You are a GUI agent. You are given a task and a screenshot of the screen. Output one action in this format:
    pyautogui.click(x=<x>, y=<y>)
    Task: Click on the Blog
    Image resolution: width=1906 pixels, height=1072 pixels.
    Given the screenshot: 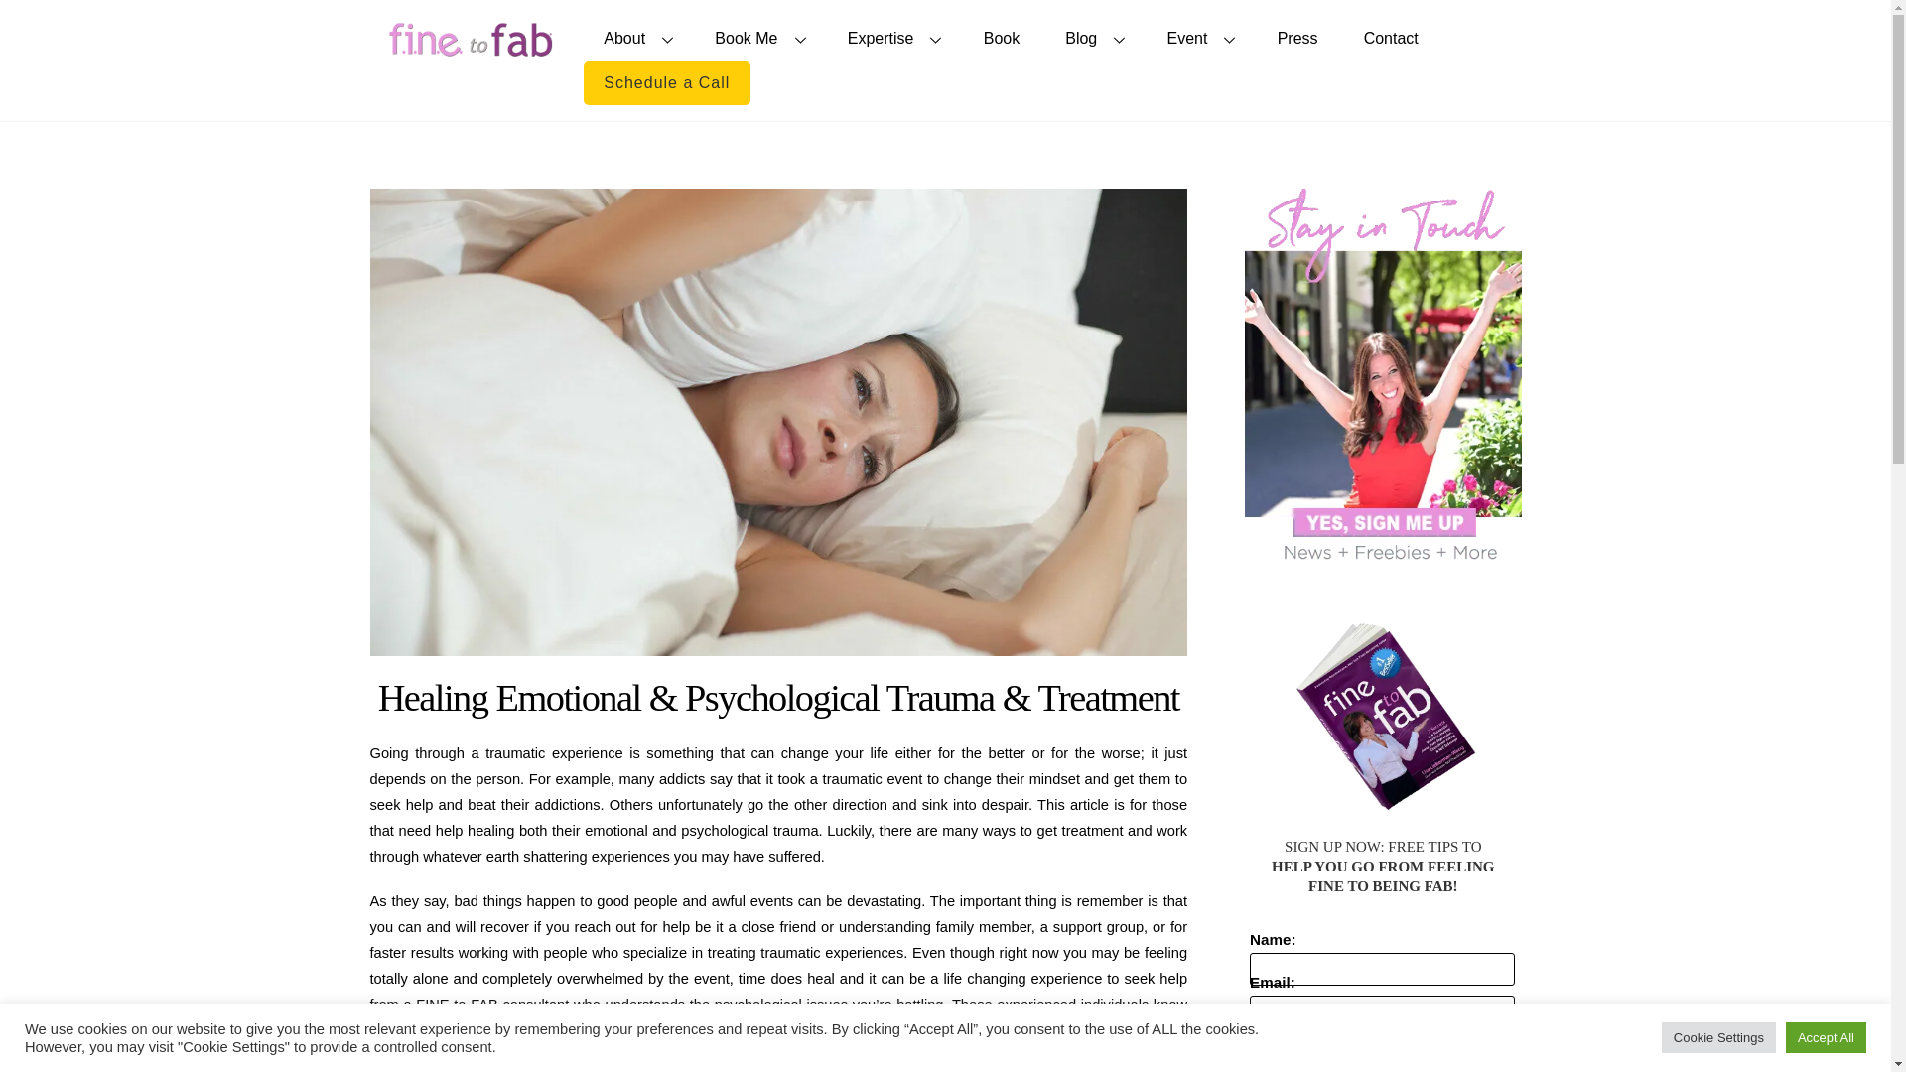 What is the action you would take?
    pyautogui.click(x=1093, y=38)
    